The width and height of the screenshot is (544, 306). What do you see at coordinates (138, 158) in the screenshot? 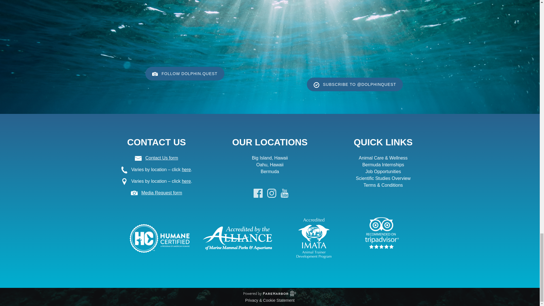
I see `Envelope` at bounding box center [138, 158].